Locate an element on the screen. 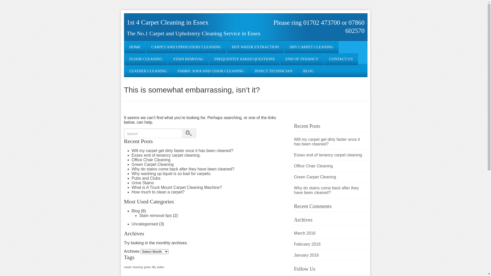  Will my carpet get dirty faster once it has been cleaned? is located at coordinates (182, 151).